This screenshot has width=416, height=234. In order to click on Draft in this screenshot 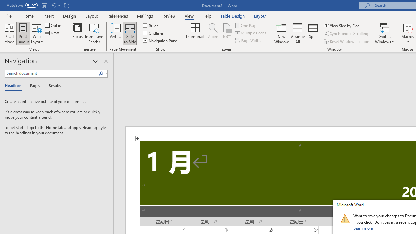, I will do `click(53, 33)`.